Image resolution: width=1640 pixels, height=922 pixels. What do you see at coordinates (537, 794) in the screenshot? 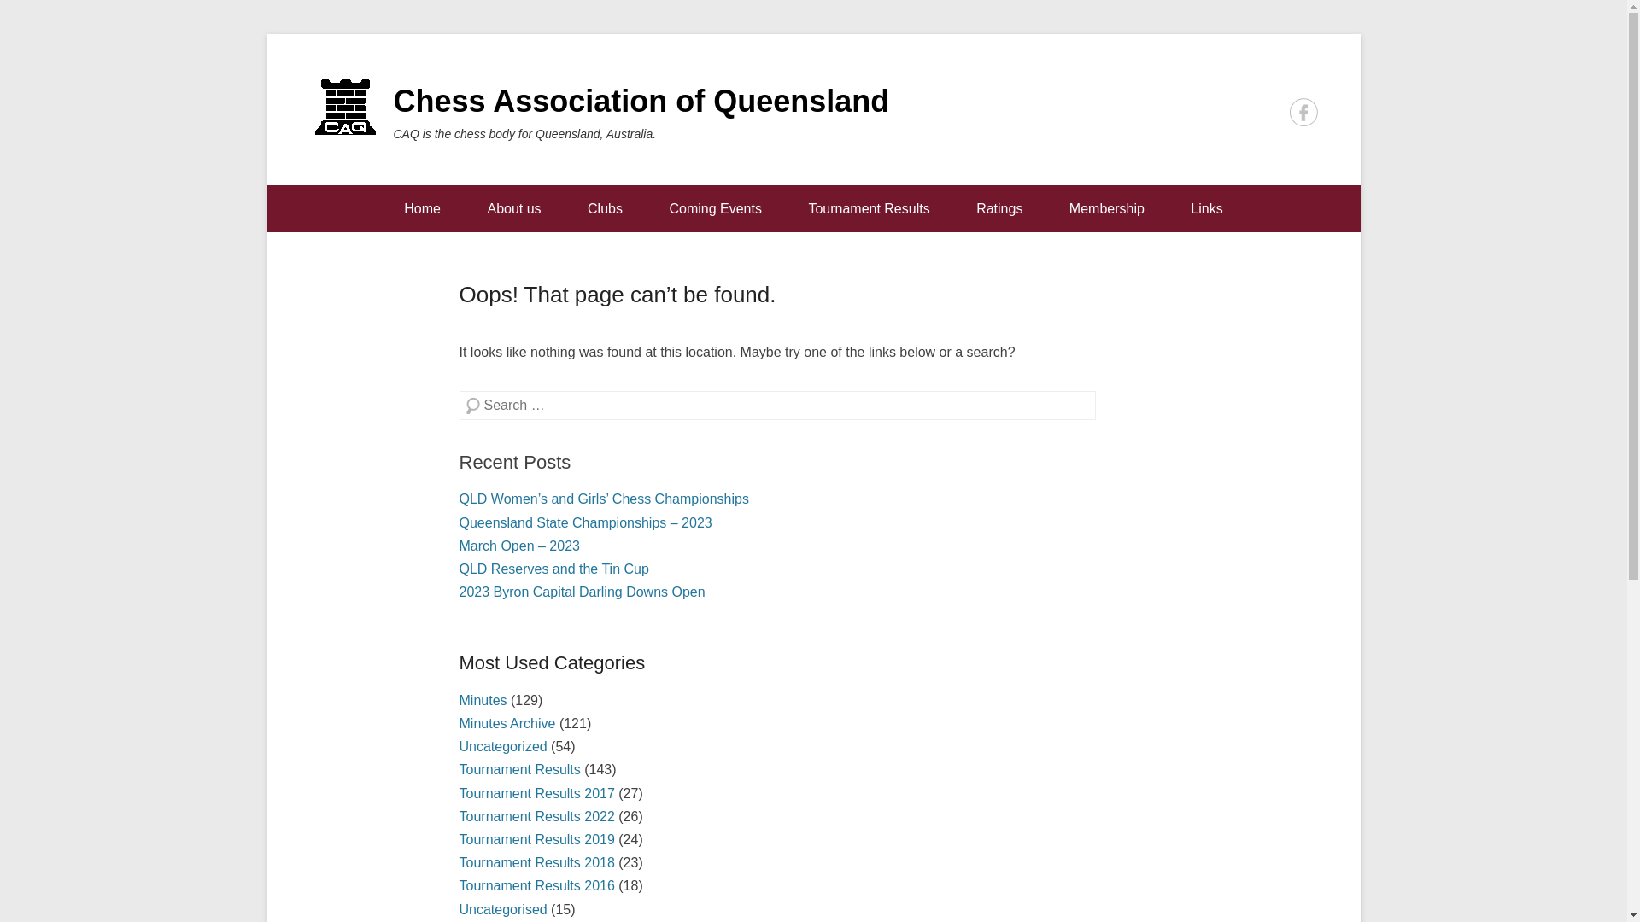
I see `Tournament Results 2017` at bounding box center [537, 794].